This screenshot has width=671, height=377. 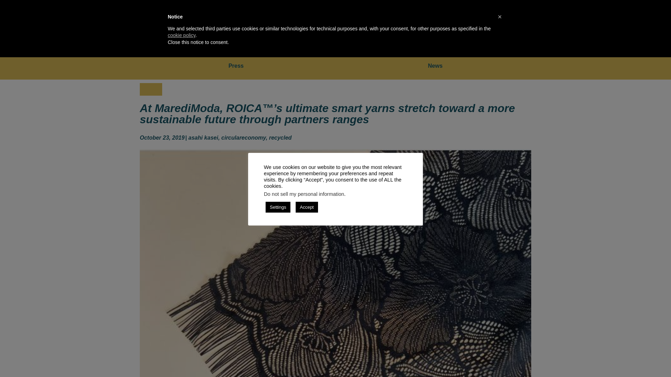 What do you see at coordinates (162, 138) in the screenshot?
I see `October 23, 2019` at bounding box center [162, 138].